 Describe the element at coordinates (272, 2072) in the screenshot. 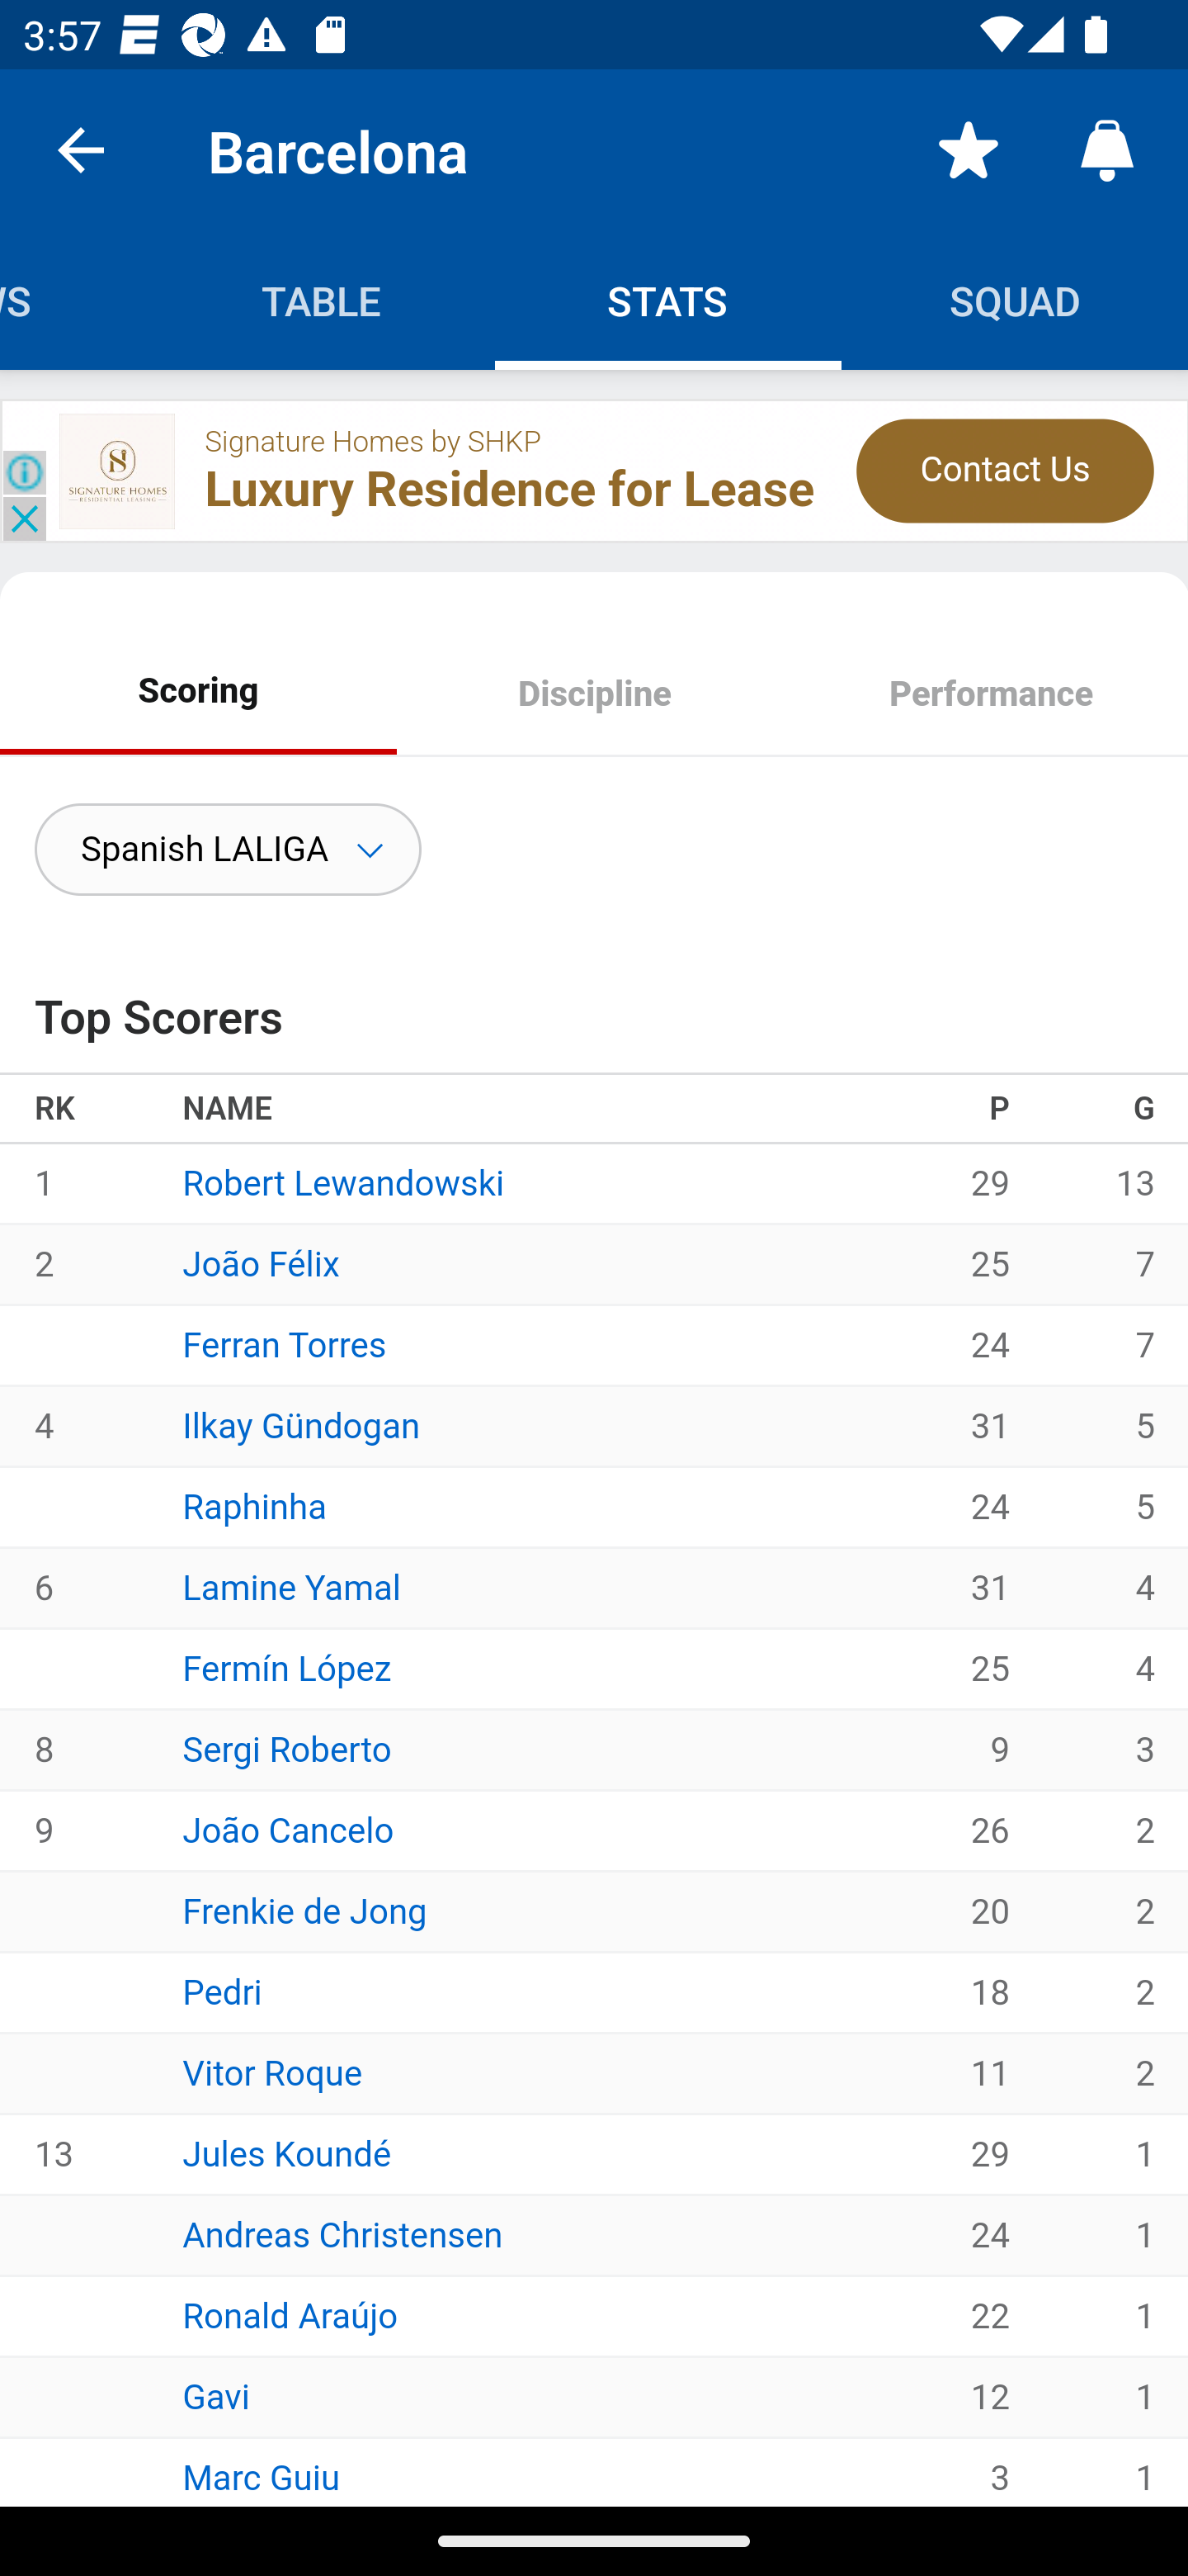

I see `Vitor Roque` at that location.